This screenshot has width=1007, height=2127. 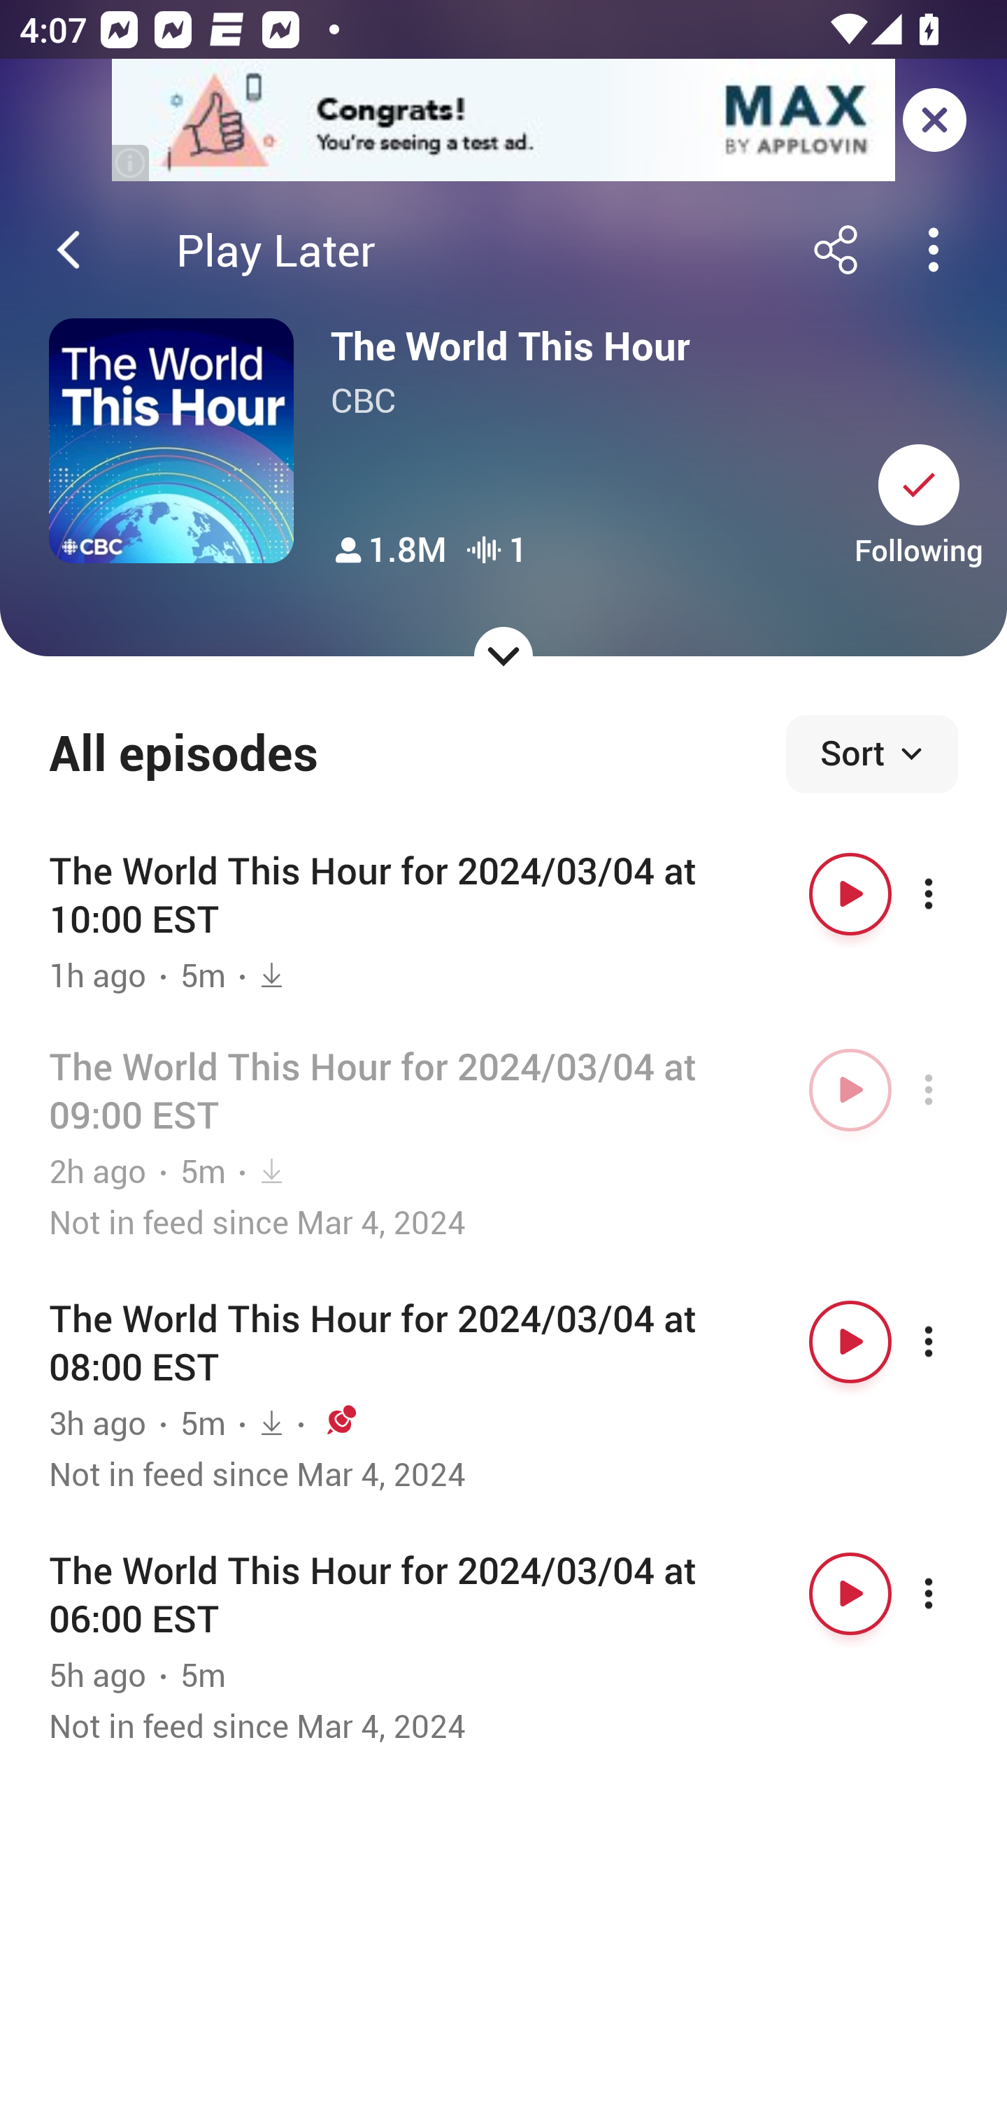 What do you see at coordinates (850, 1342) in the screenshot?
I see `Play button` at bounding box center [850, 1342].